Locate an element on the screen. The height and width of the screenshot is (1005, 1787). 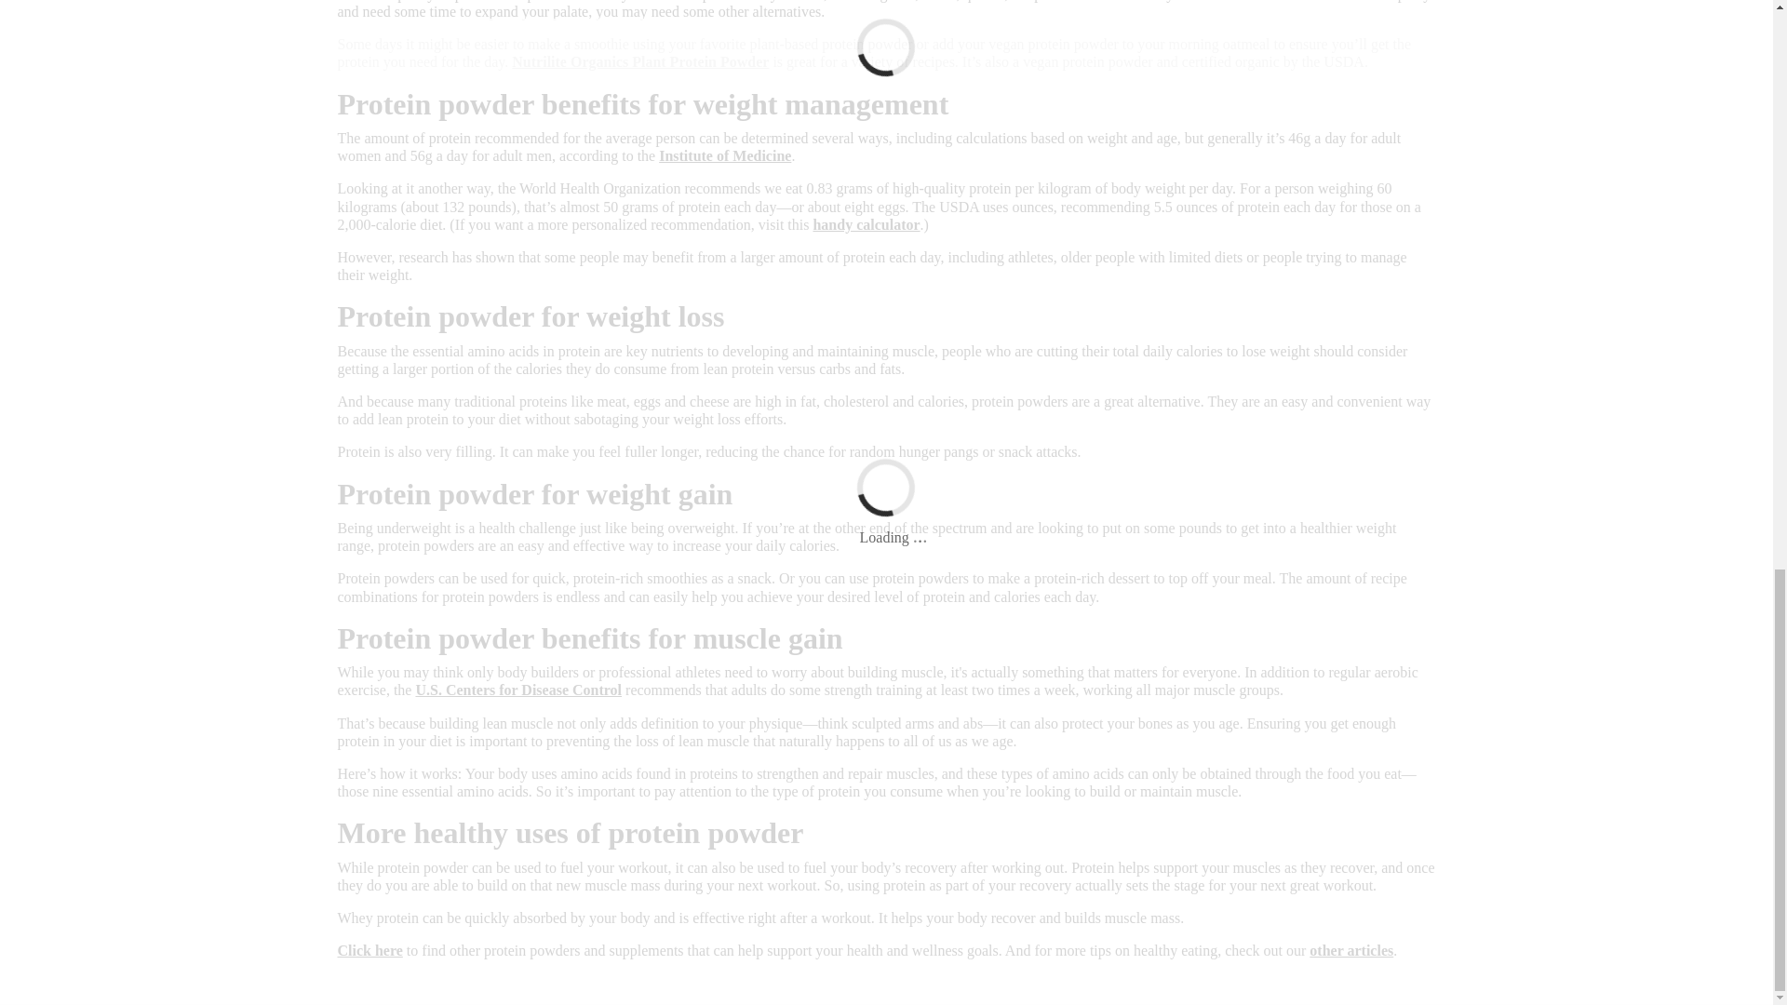
Institute of Medicine is located at coordinates (725, 155).